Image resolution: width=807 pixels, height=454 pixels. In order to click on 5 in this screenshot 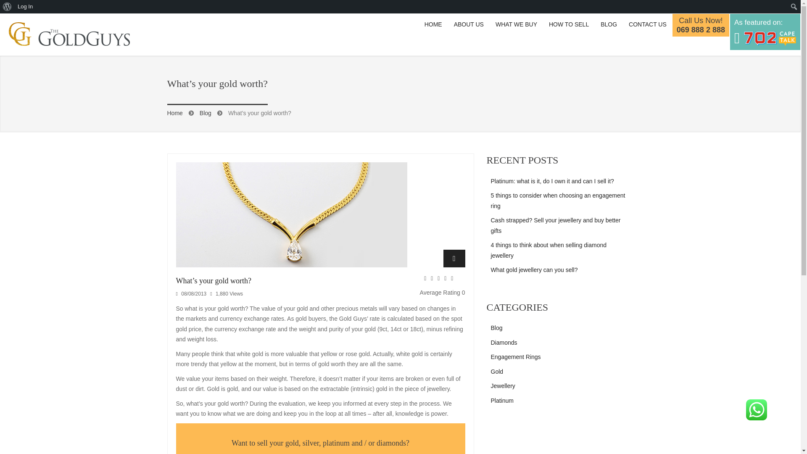, I will do `click(454, 284)`.